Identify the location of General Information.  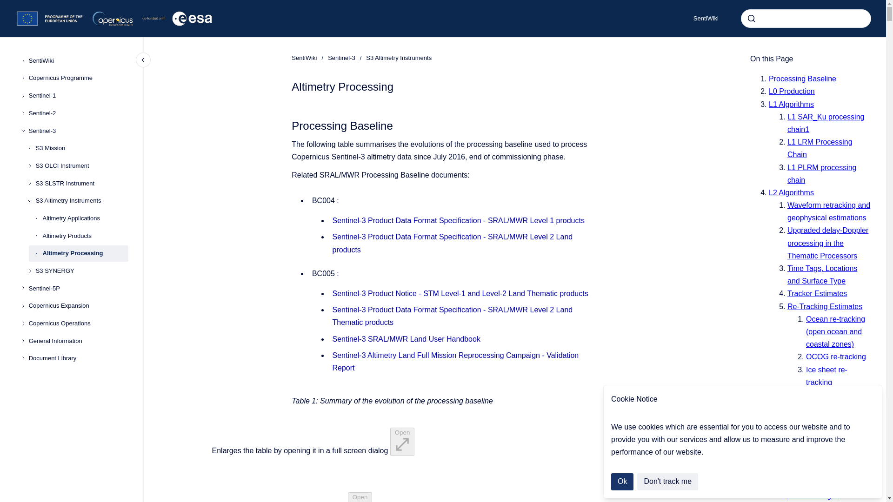
(78, 341).